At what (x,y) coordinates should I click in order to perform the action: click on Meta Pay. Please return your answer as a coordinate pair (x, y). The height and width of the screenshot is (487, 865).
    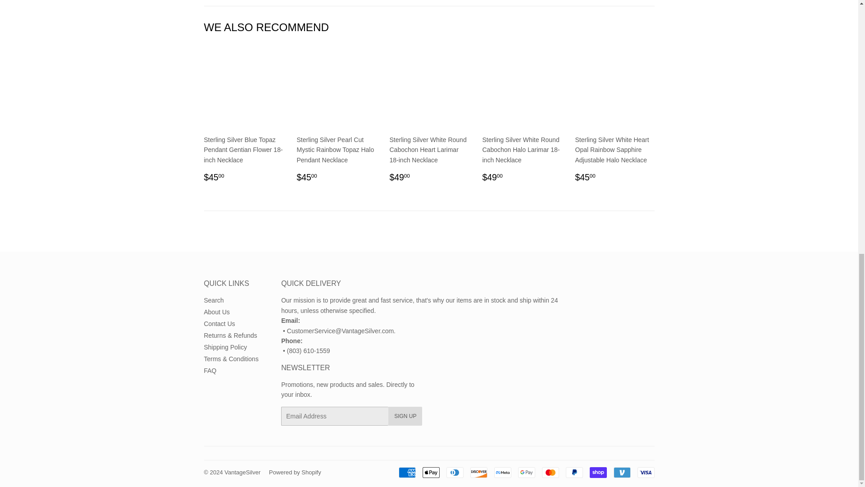
    Looking at the image, I should click on (502, 472).